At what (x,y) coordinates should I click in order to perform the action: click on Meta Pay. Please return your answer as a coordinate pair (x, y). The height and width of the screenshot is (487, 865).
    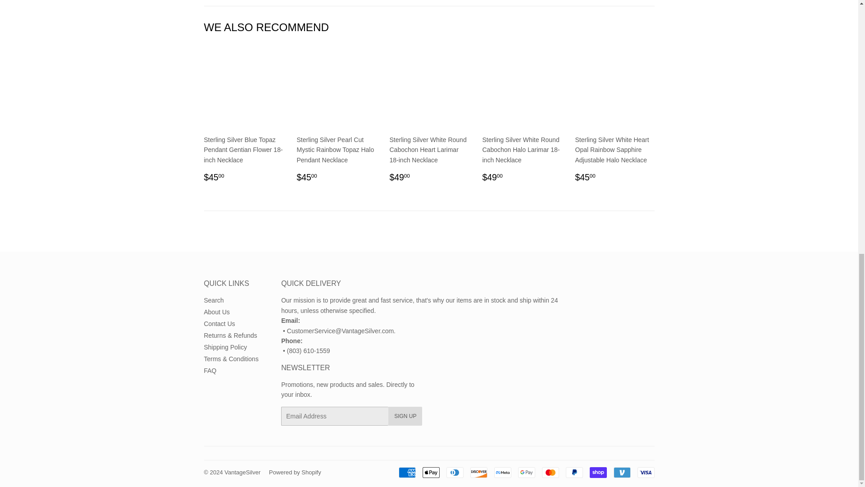
    Looking at the image, I should click on (502, 472).